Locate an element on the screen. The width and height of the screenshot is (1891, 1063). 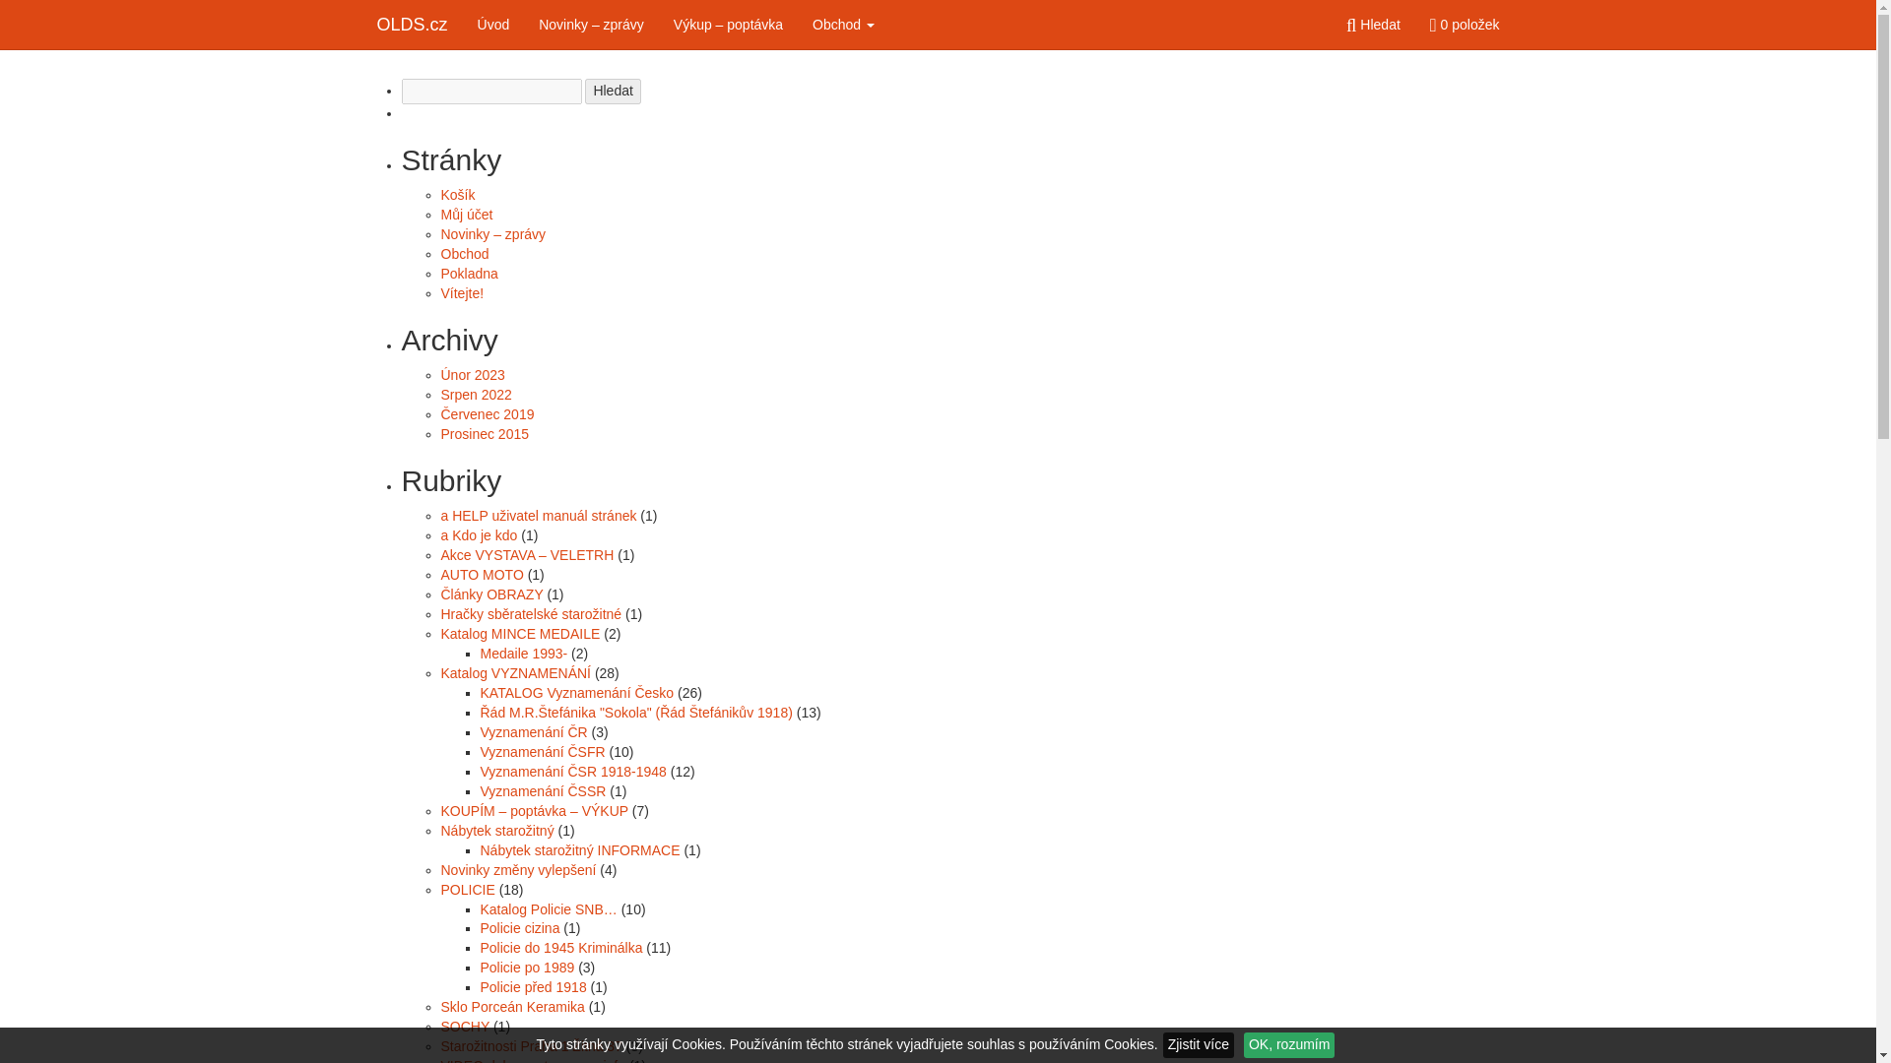
Prosinec 2015 is located at coordinates (485, 434).